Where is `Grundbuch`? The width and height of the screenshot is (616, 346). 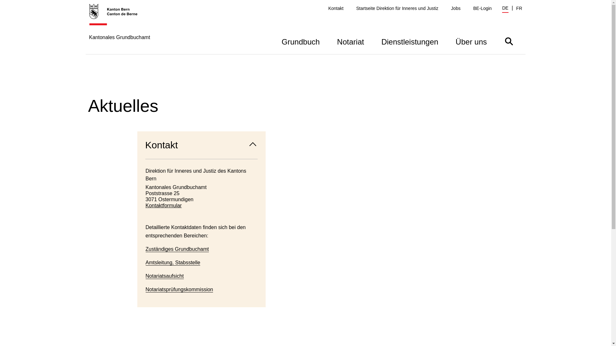
Grundbuch is located at coordinates (301, 41).